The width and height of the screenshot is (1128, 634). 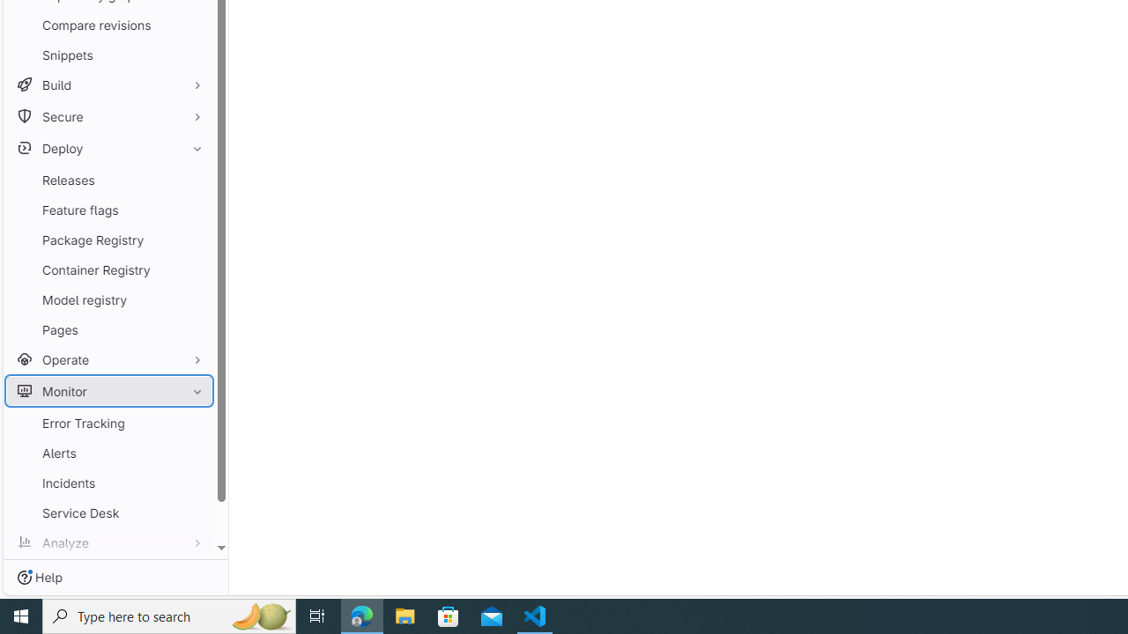 What do you see at coordinates (193, 423) in the screenshot?
I see `Pin Error Tracking` at bounding box center [193, 423].